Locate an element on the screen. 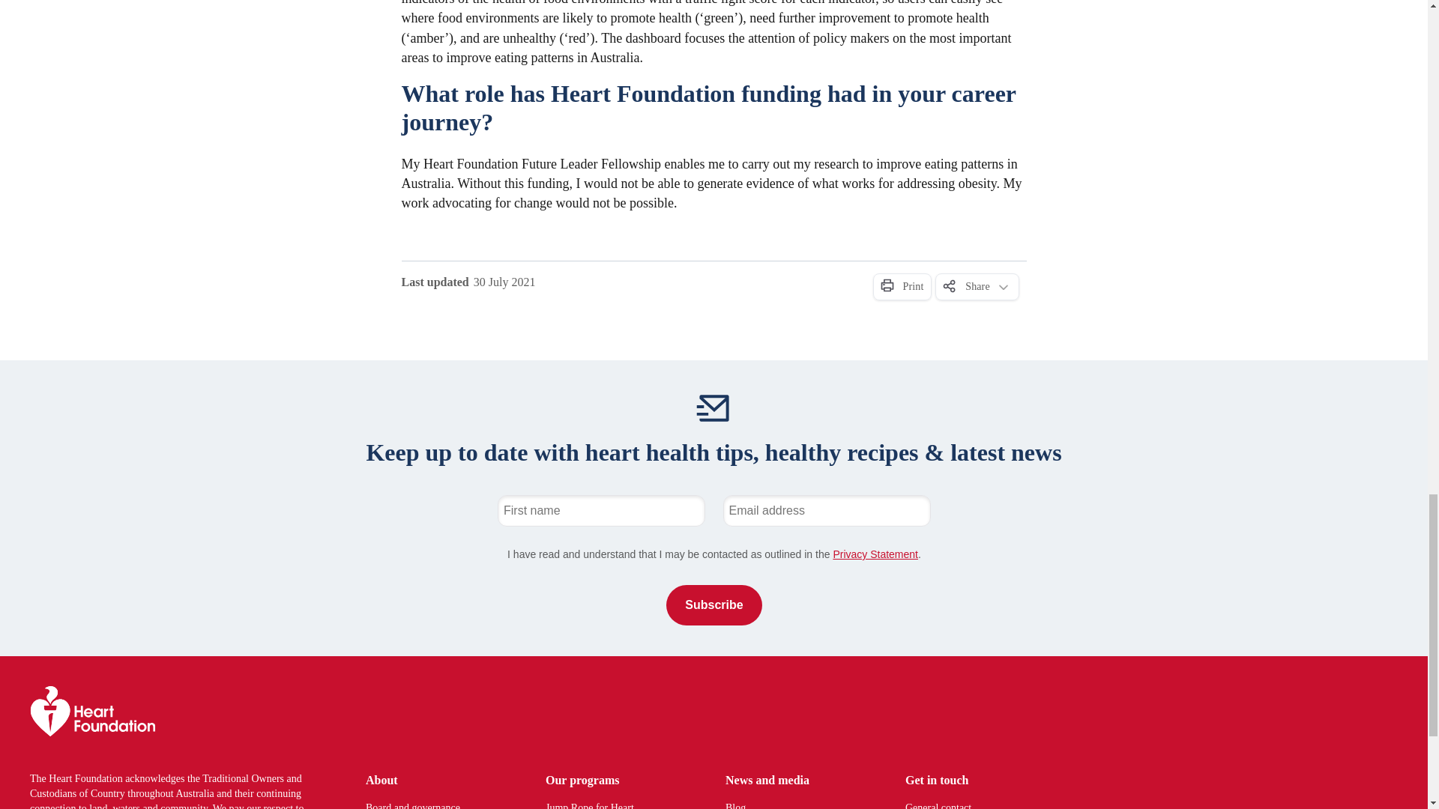 The width and height of the screenshot is (1439, 809). Newsletter Signup is located at coordinates (714, 560).